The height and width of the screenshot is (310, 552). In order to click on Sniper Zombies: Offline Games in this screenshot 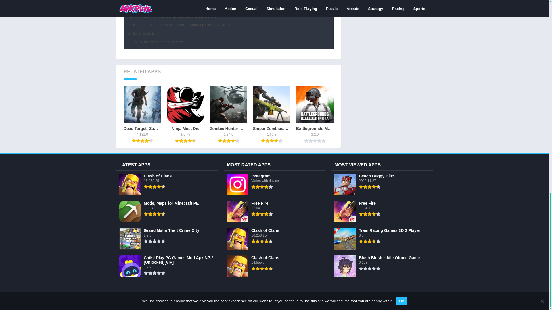, I will do `click(185, 104)`.